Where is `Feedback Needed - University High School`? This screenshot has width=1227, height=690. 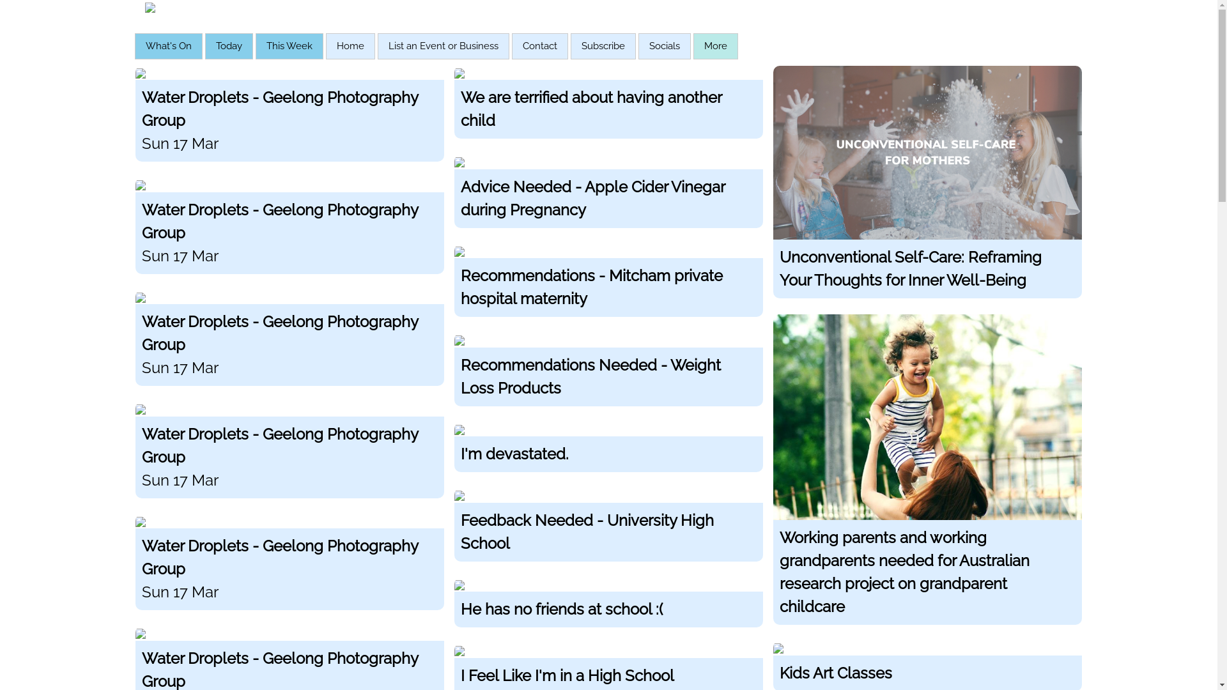
Feedback Needed - University High School is located at coordinates (608, 529).